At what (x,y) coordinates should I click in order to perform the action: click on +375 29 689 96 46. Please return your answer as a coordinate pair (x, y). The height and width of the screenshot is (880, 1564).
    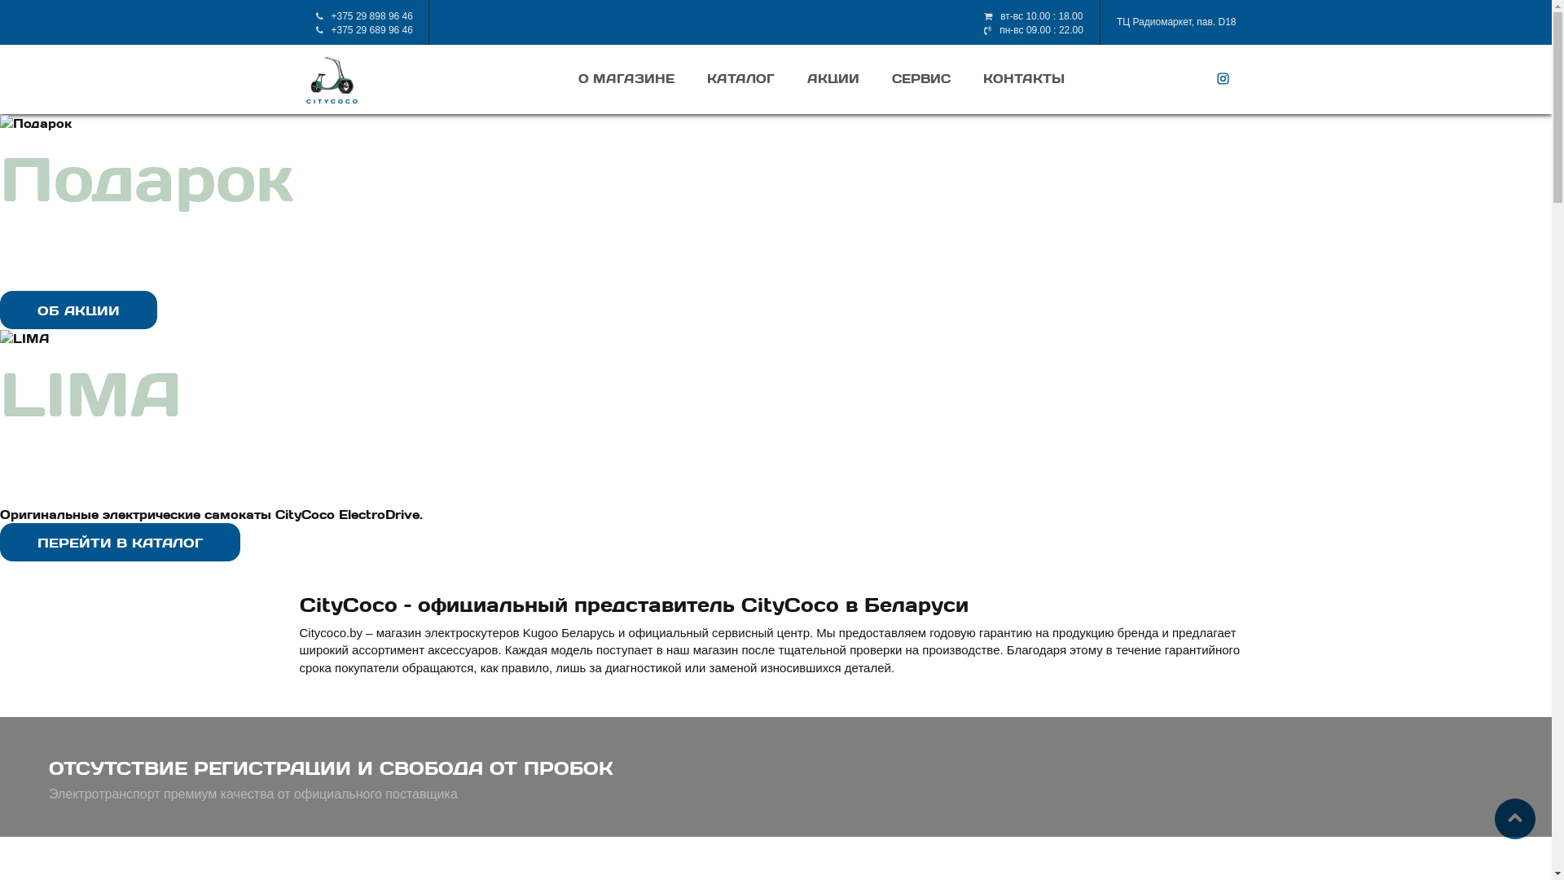
    Looking at the image, I should click on (371, 30).